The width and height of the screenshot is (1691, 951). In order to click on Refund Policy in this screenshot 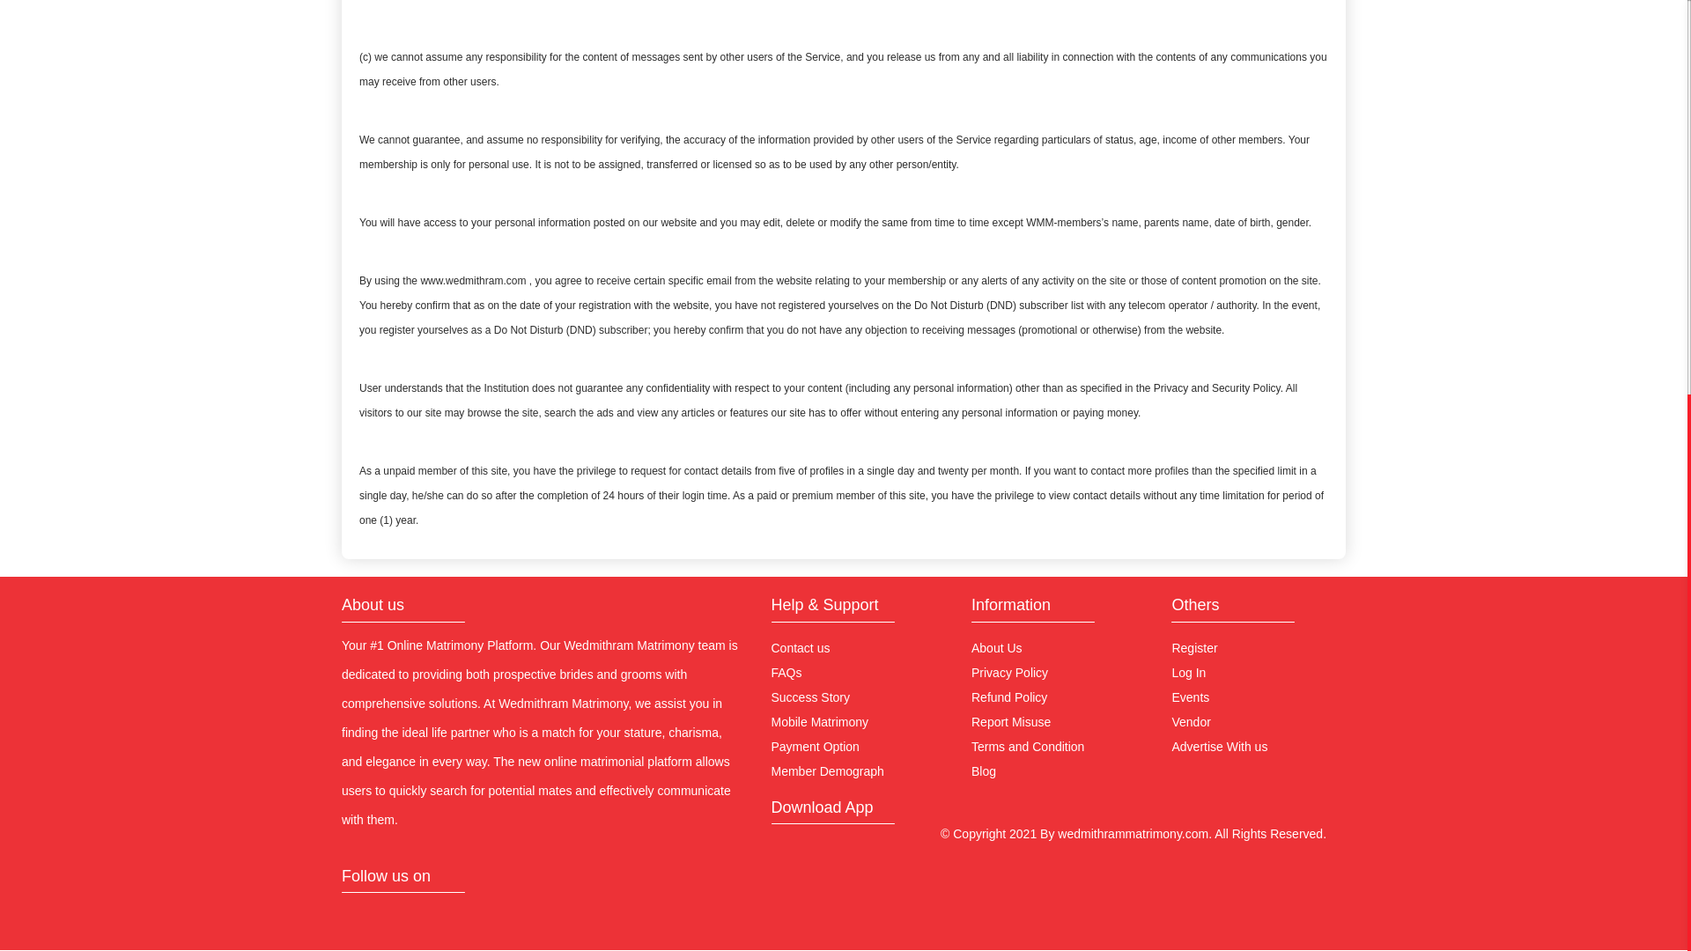, I will do `click(1008, 697)`.